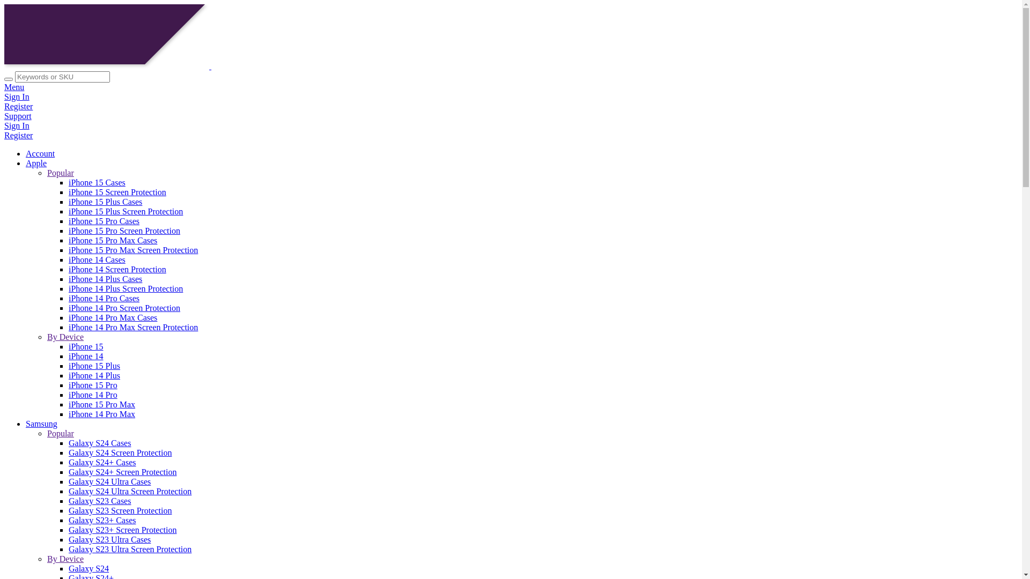  What do you see at coordinates (89, 568) in the screenshot?
I see `Galaxy S24` at bounding box center [89, 568].